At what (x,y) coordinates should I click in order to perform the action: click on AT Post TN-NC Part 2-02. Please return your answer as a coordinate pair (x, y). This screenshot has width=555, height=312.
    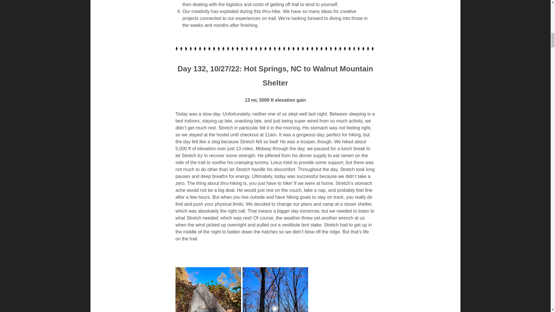
    Looking at the image, I should click on (275, 289).